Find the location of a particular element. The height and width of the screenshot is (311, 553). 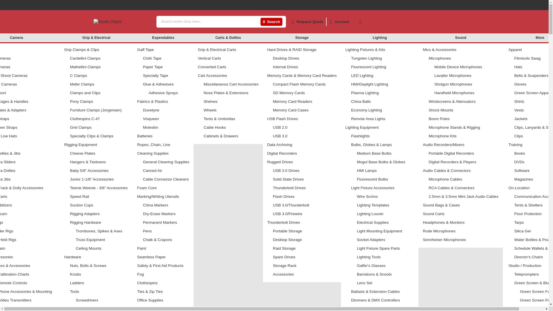

Camera Sliders is located at coordinates (28, 162).